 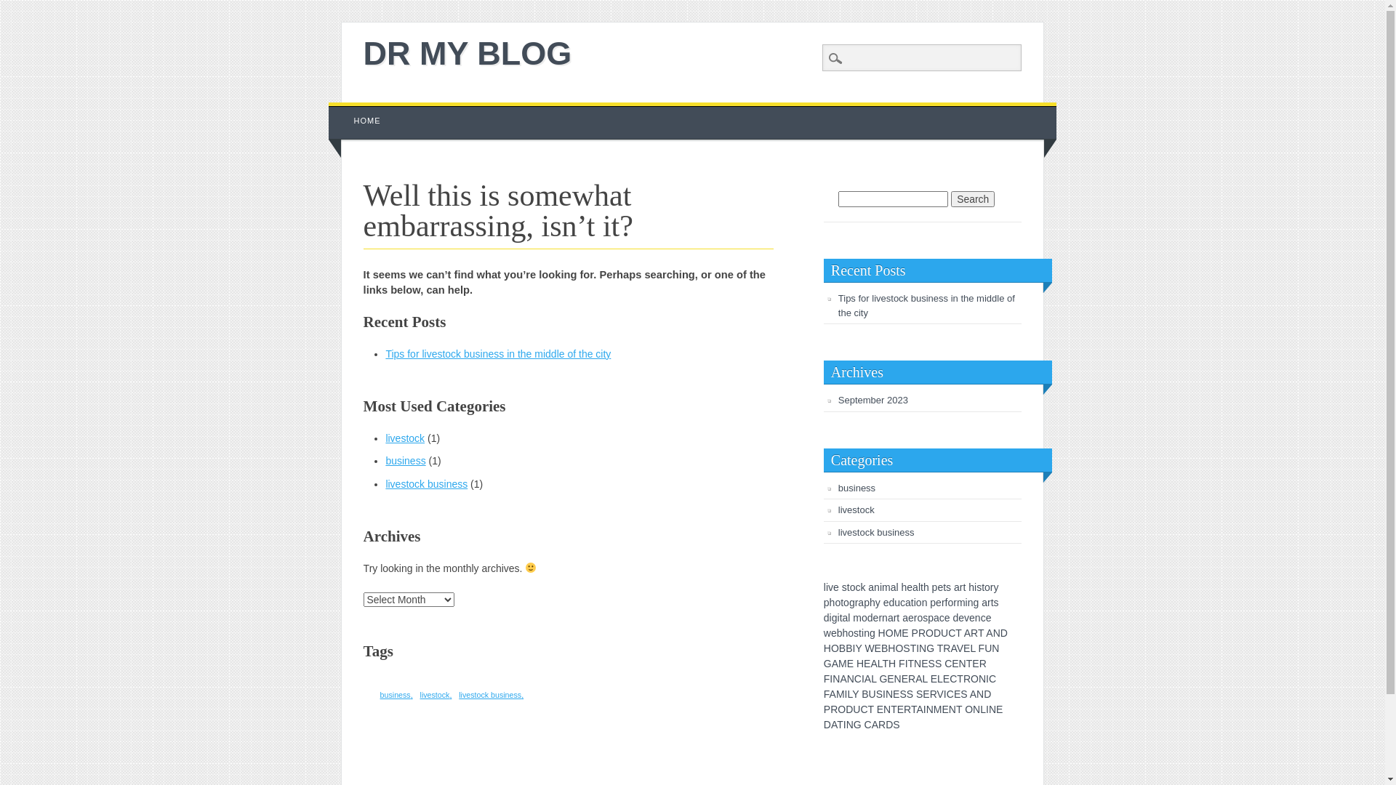 What do you see at coordinates (827, 633) in the screenshot?
I see `w` at bounding box center [827, 633].